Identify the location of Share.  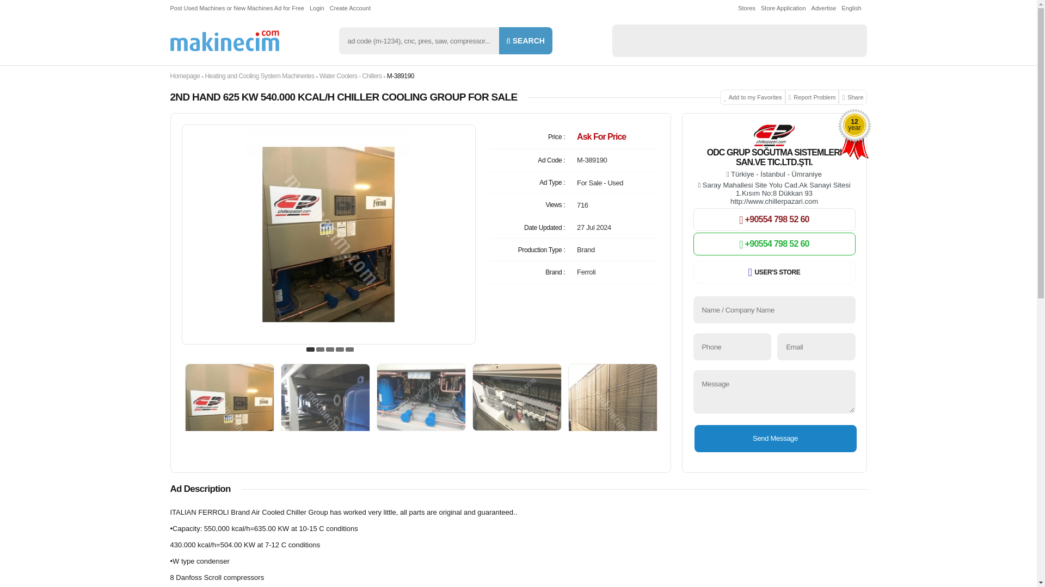
(852, 97).